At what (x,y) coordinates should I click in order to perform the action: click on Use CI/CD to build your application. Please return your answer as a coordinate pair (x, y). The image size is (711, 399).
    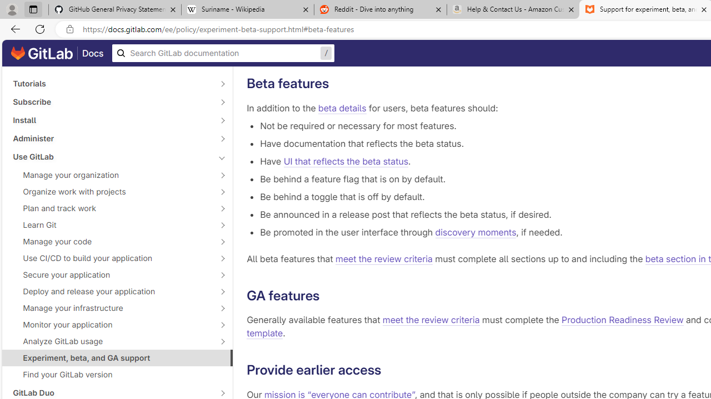
    Looking at the image, I should click on (111, 258).